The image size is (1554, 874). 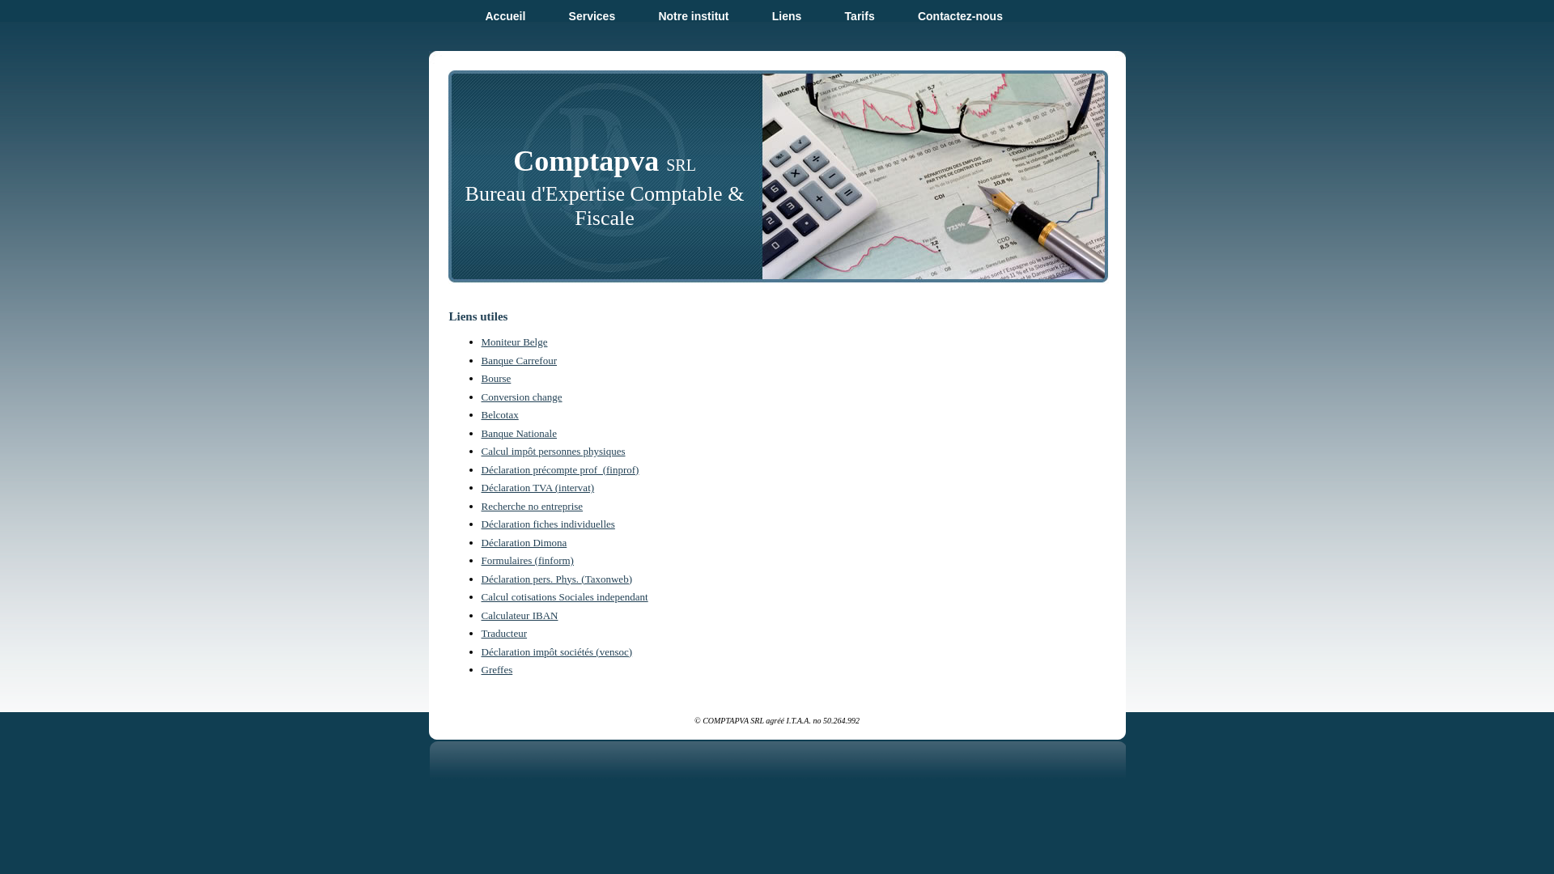 What do you see at coordinates (527, 560) in the screenshot?
I see `Formulaires (finform)` at bounding box center [527, 560].